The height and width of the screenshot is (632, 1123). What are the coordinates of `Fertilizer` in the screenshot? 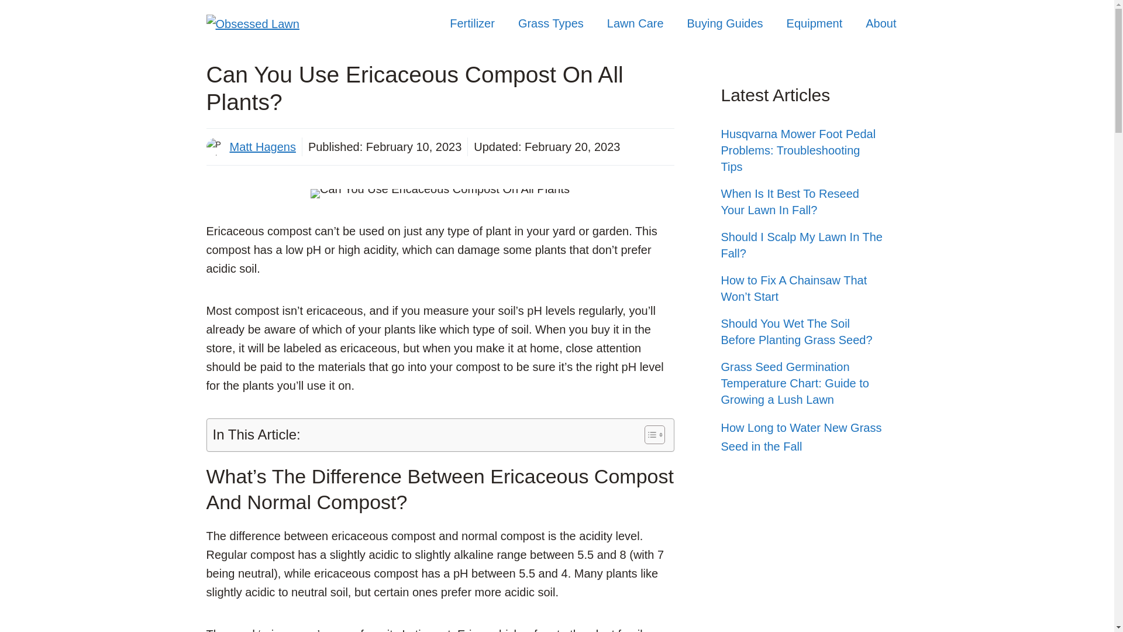 It's located at (471, 23).